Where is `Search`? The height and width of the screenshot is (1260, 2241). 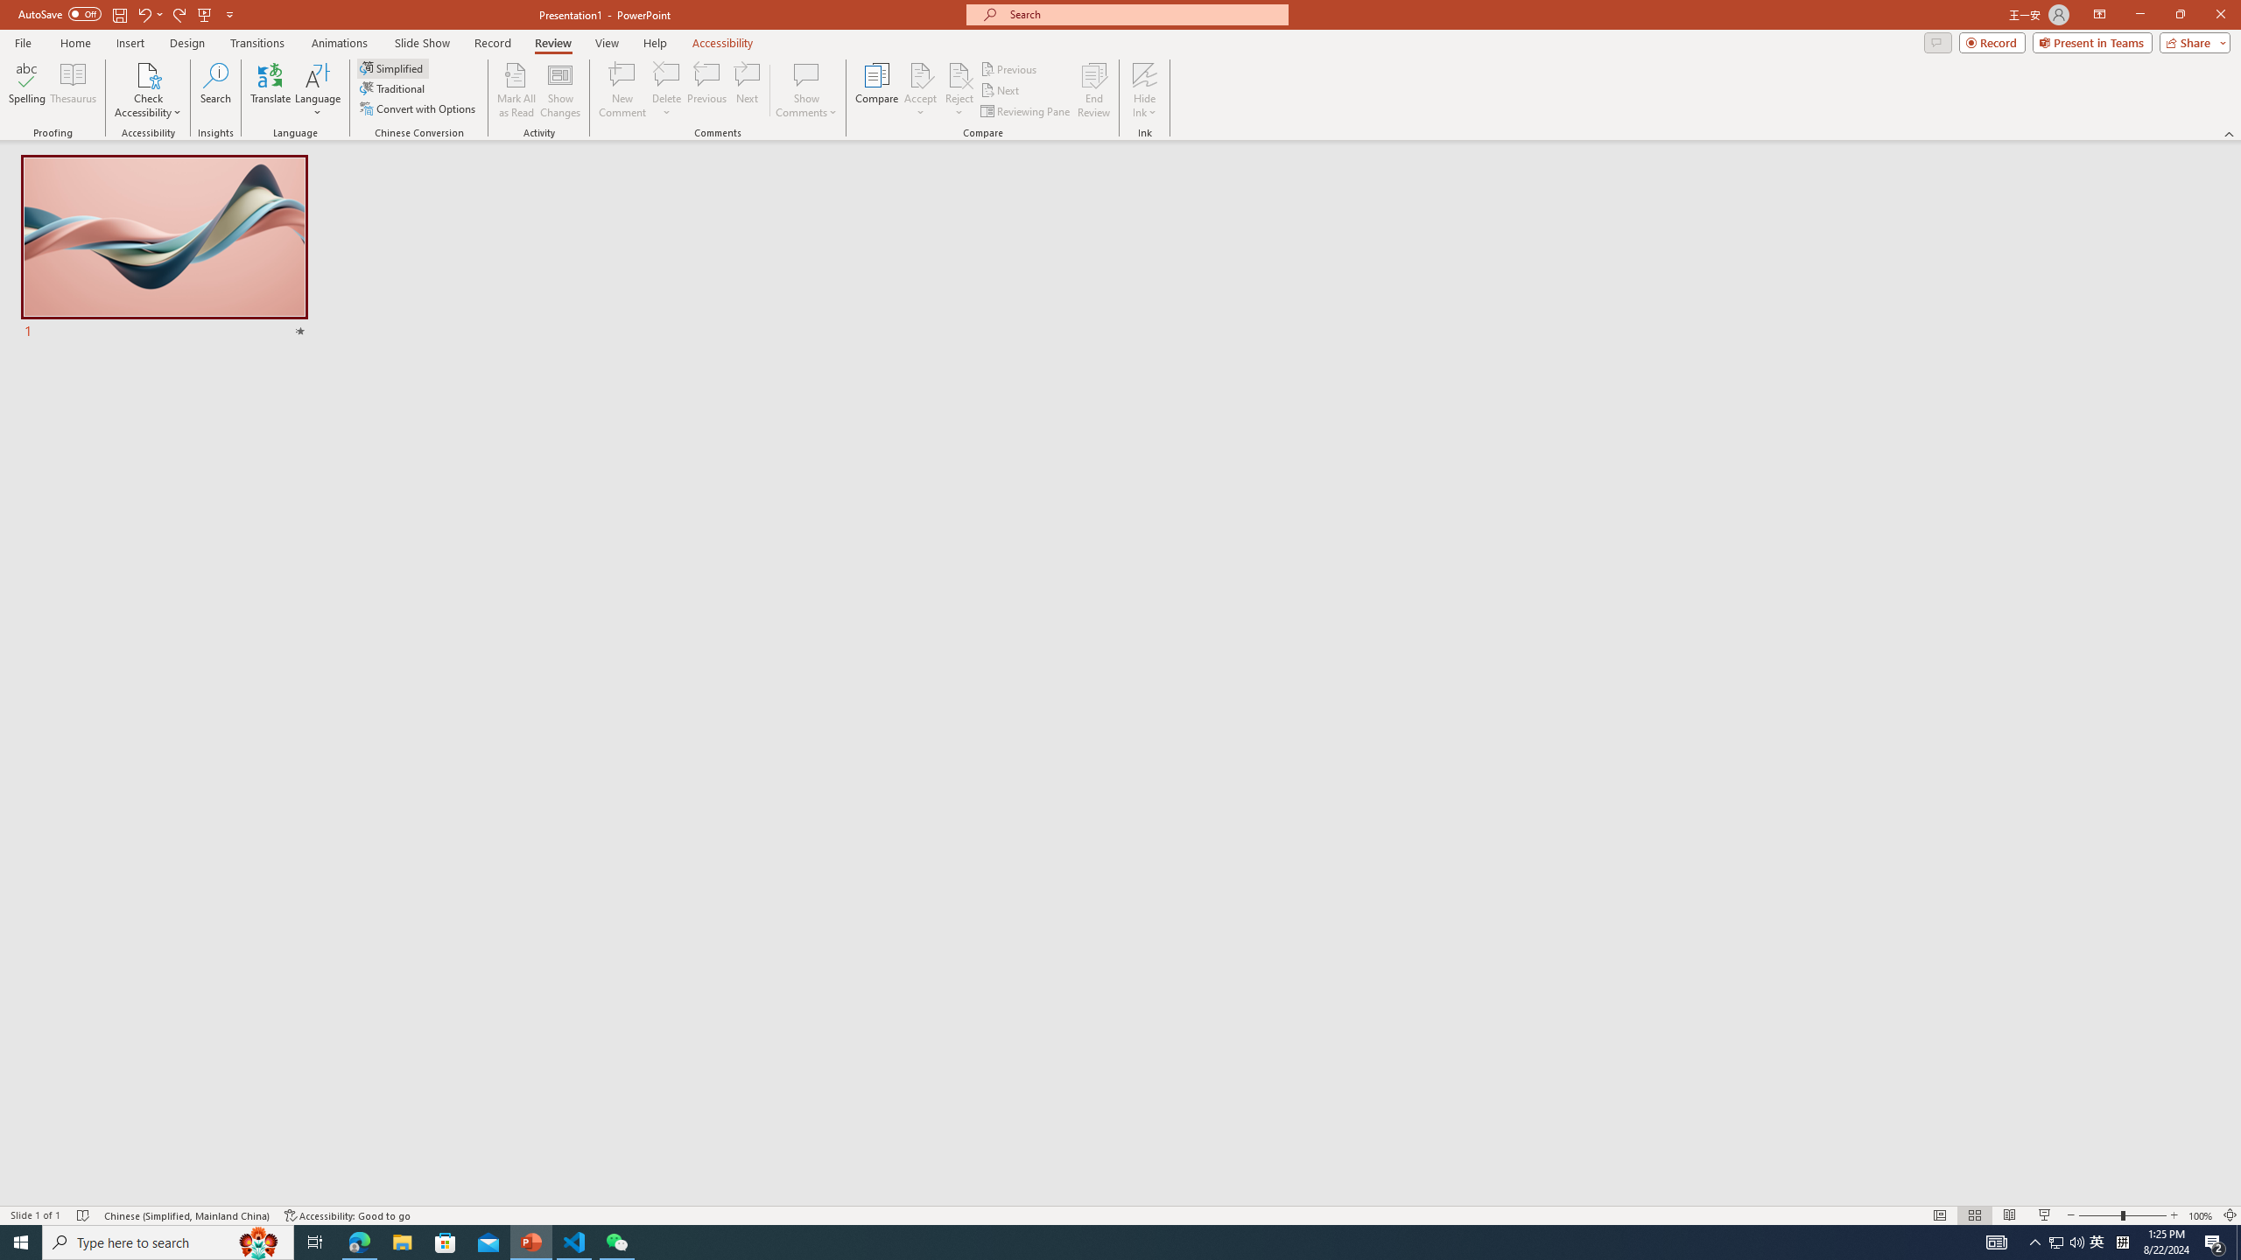
Search is located at coordinates (215, 90).